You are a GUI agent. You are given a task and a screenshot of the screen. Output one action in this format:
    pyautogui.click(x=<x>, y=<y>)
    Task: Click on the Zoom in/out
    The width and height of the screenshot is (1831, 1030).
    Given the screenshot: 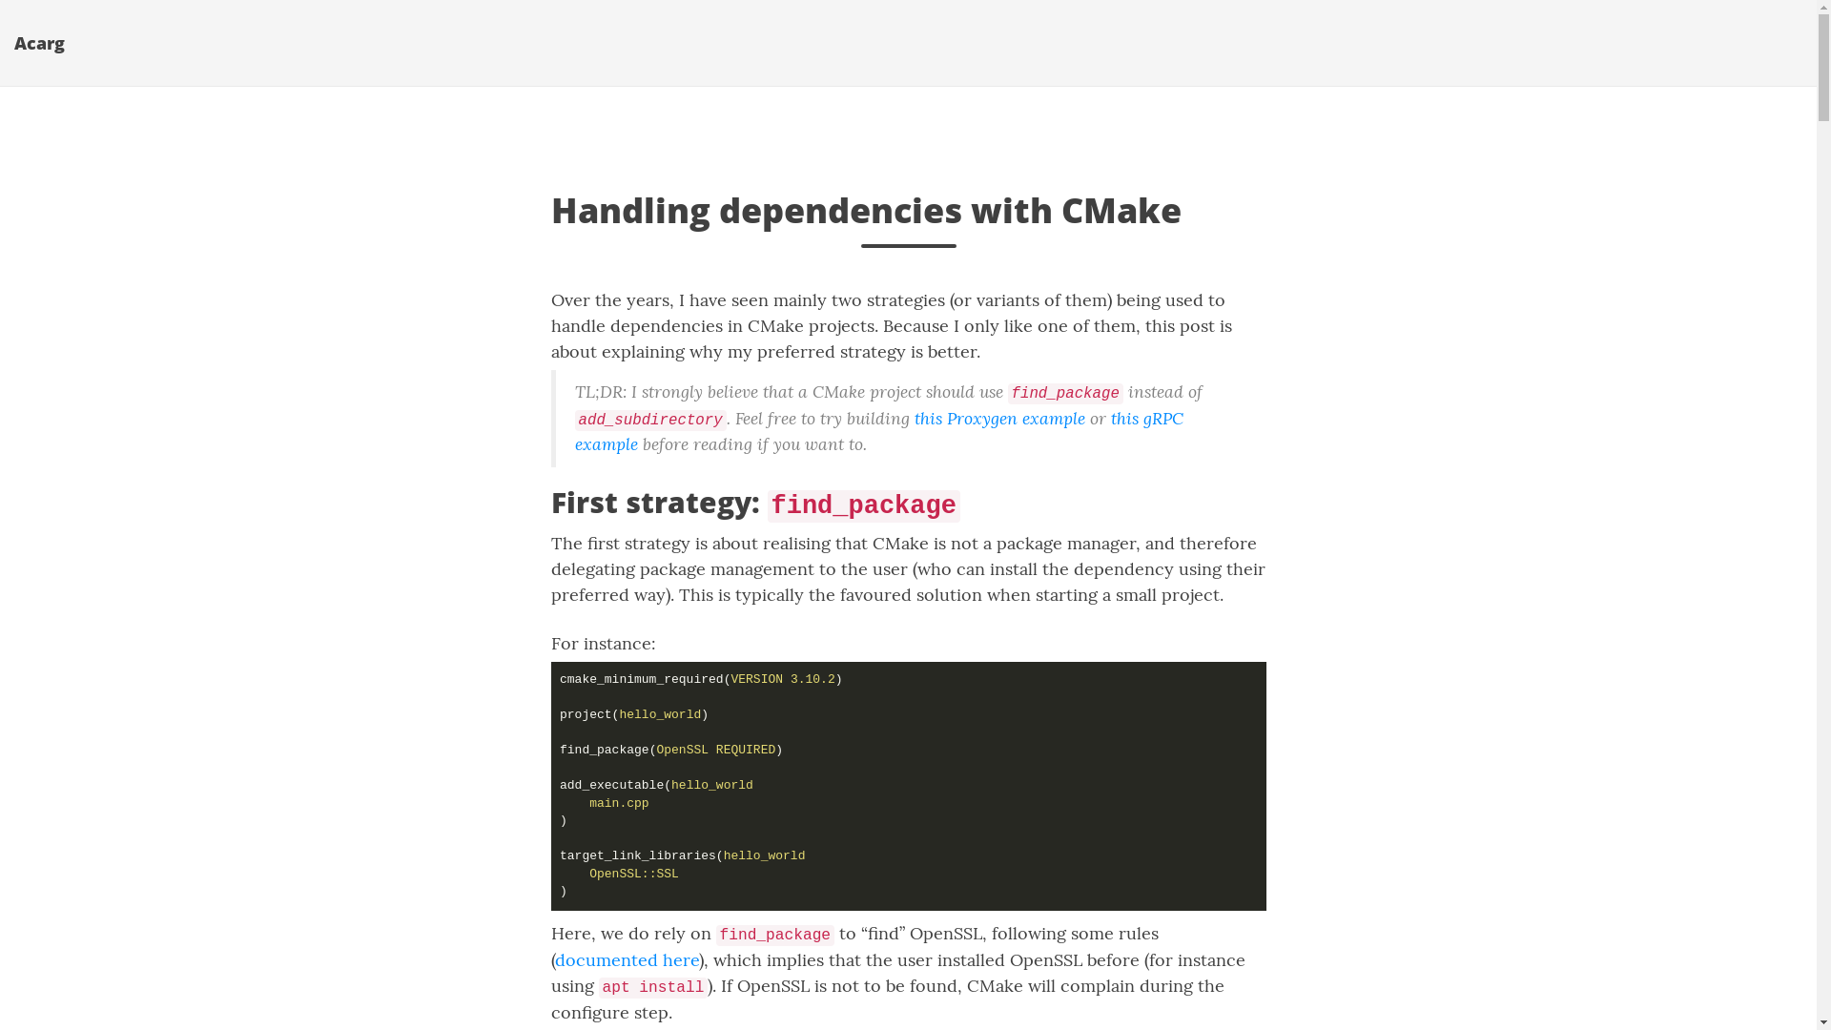 What is the action you would take?
    pyautogui.click(x=68, y=18)
    